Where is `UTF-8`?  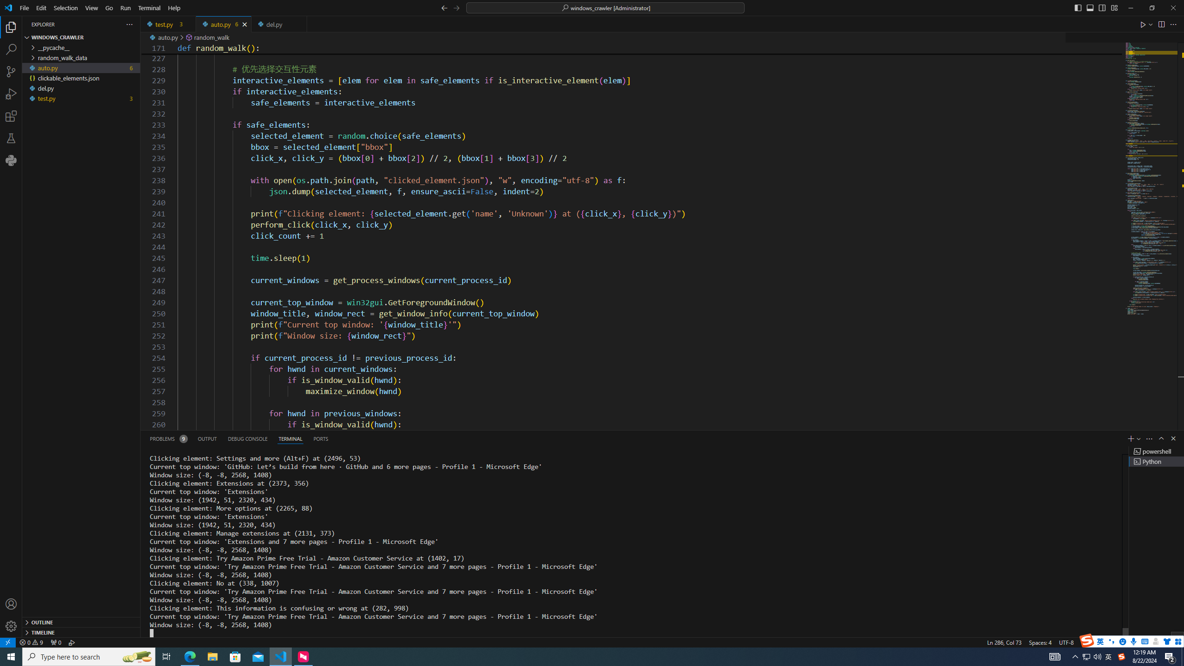 UTF-8 is located at coordinates (1066, 642).